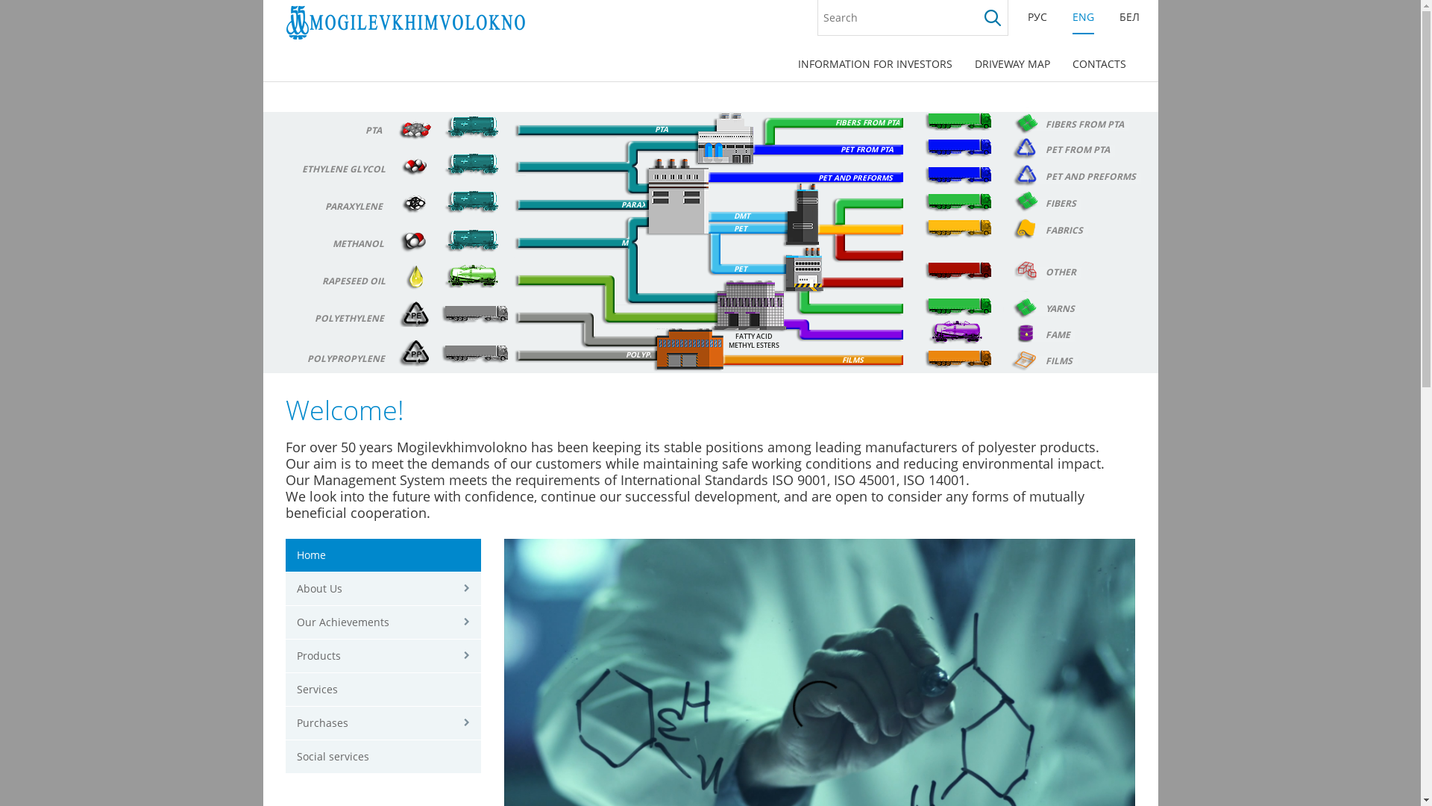  I want to click on INFORMATION FOR INVESTORS, so click(874, 64).